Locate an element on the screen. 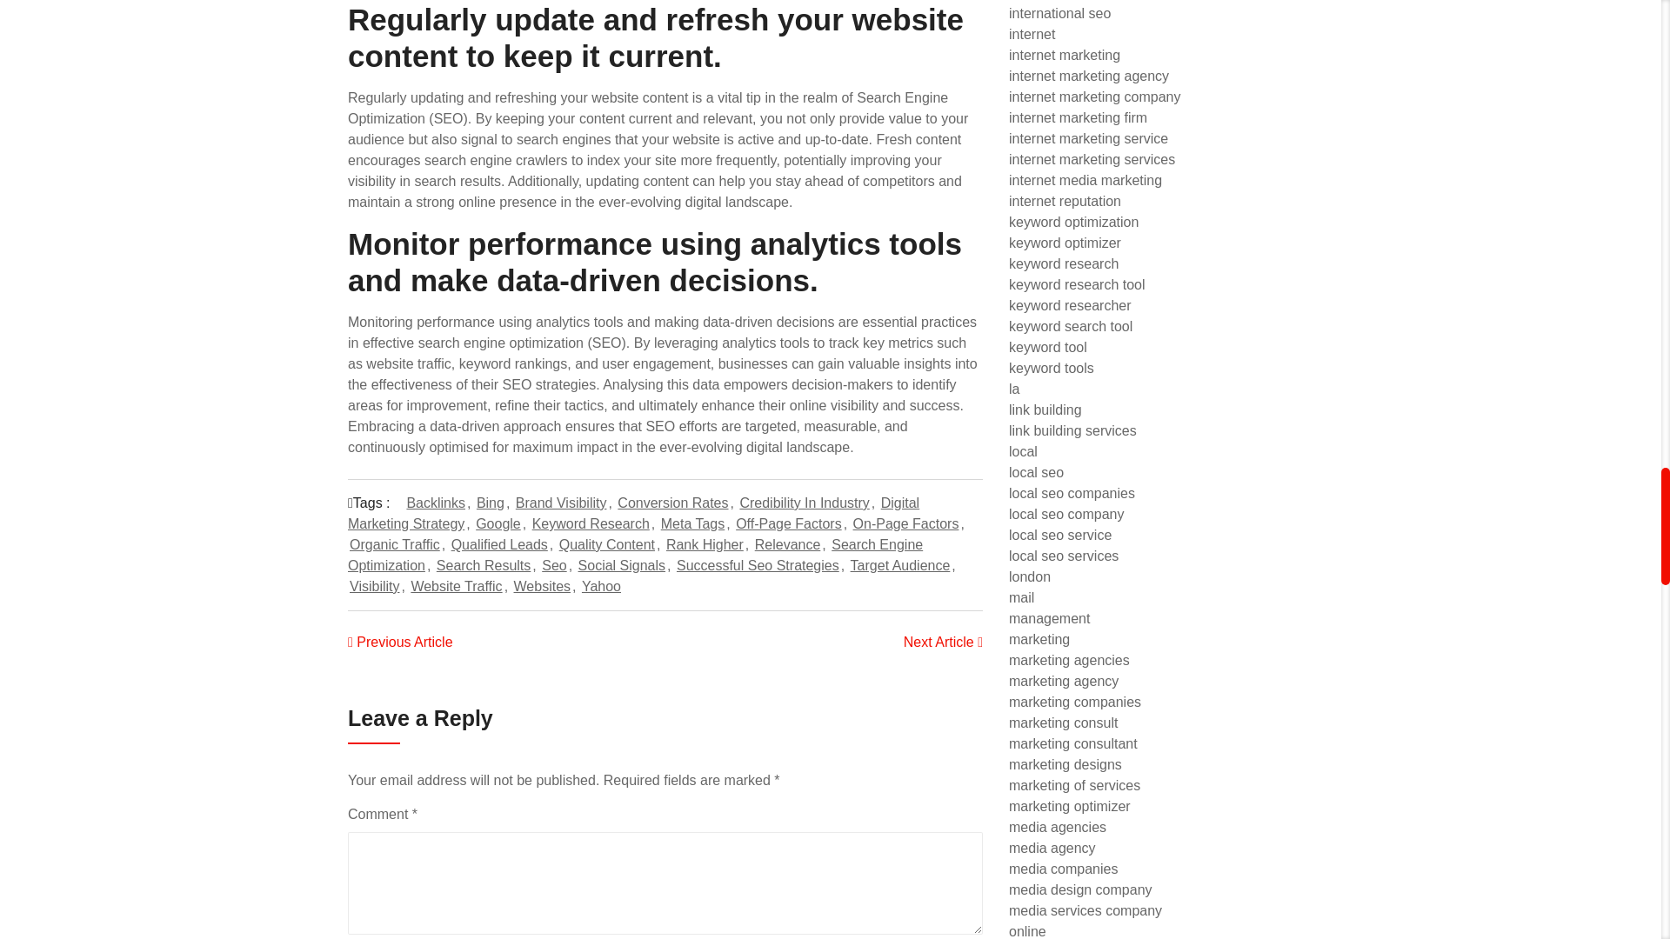 This screenshot has height=939, width=1670. Meta Tags is located at coordinates (692, 523).